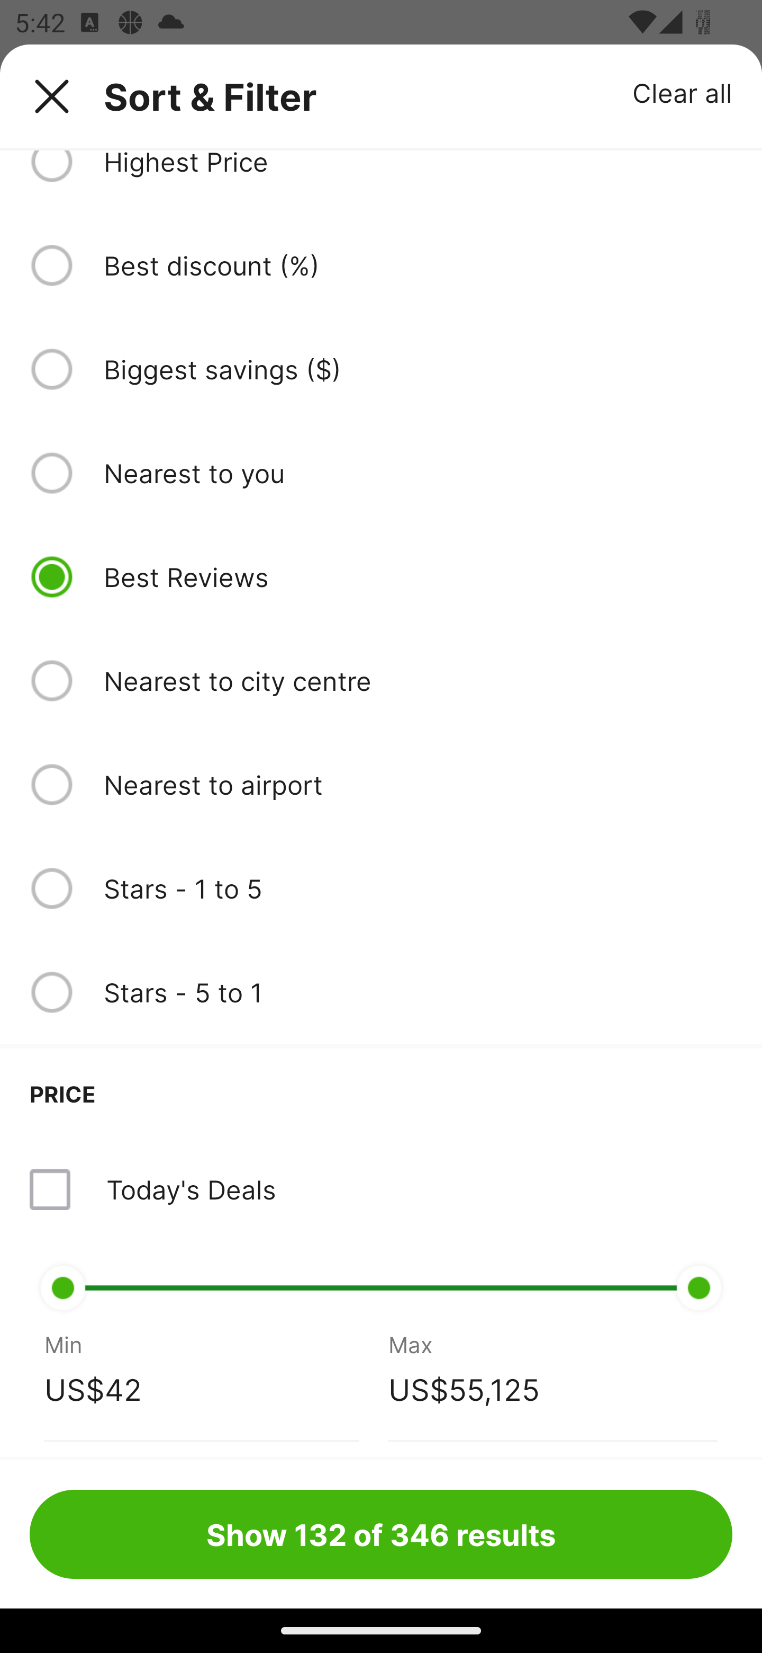 This screenshot has width=762, height=1653. Describe the element at coordinates (381, 1534) in the screenshot. I see `Show 132 of 346 results` at that location.